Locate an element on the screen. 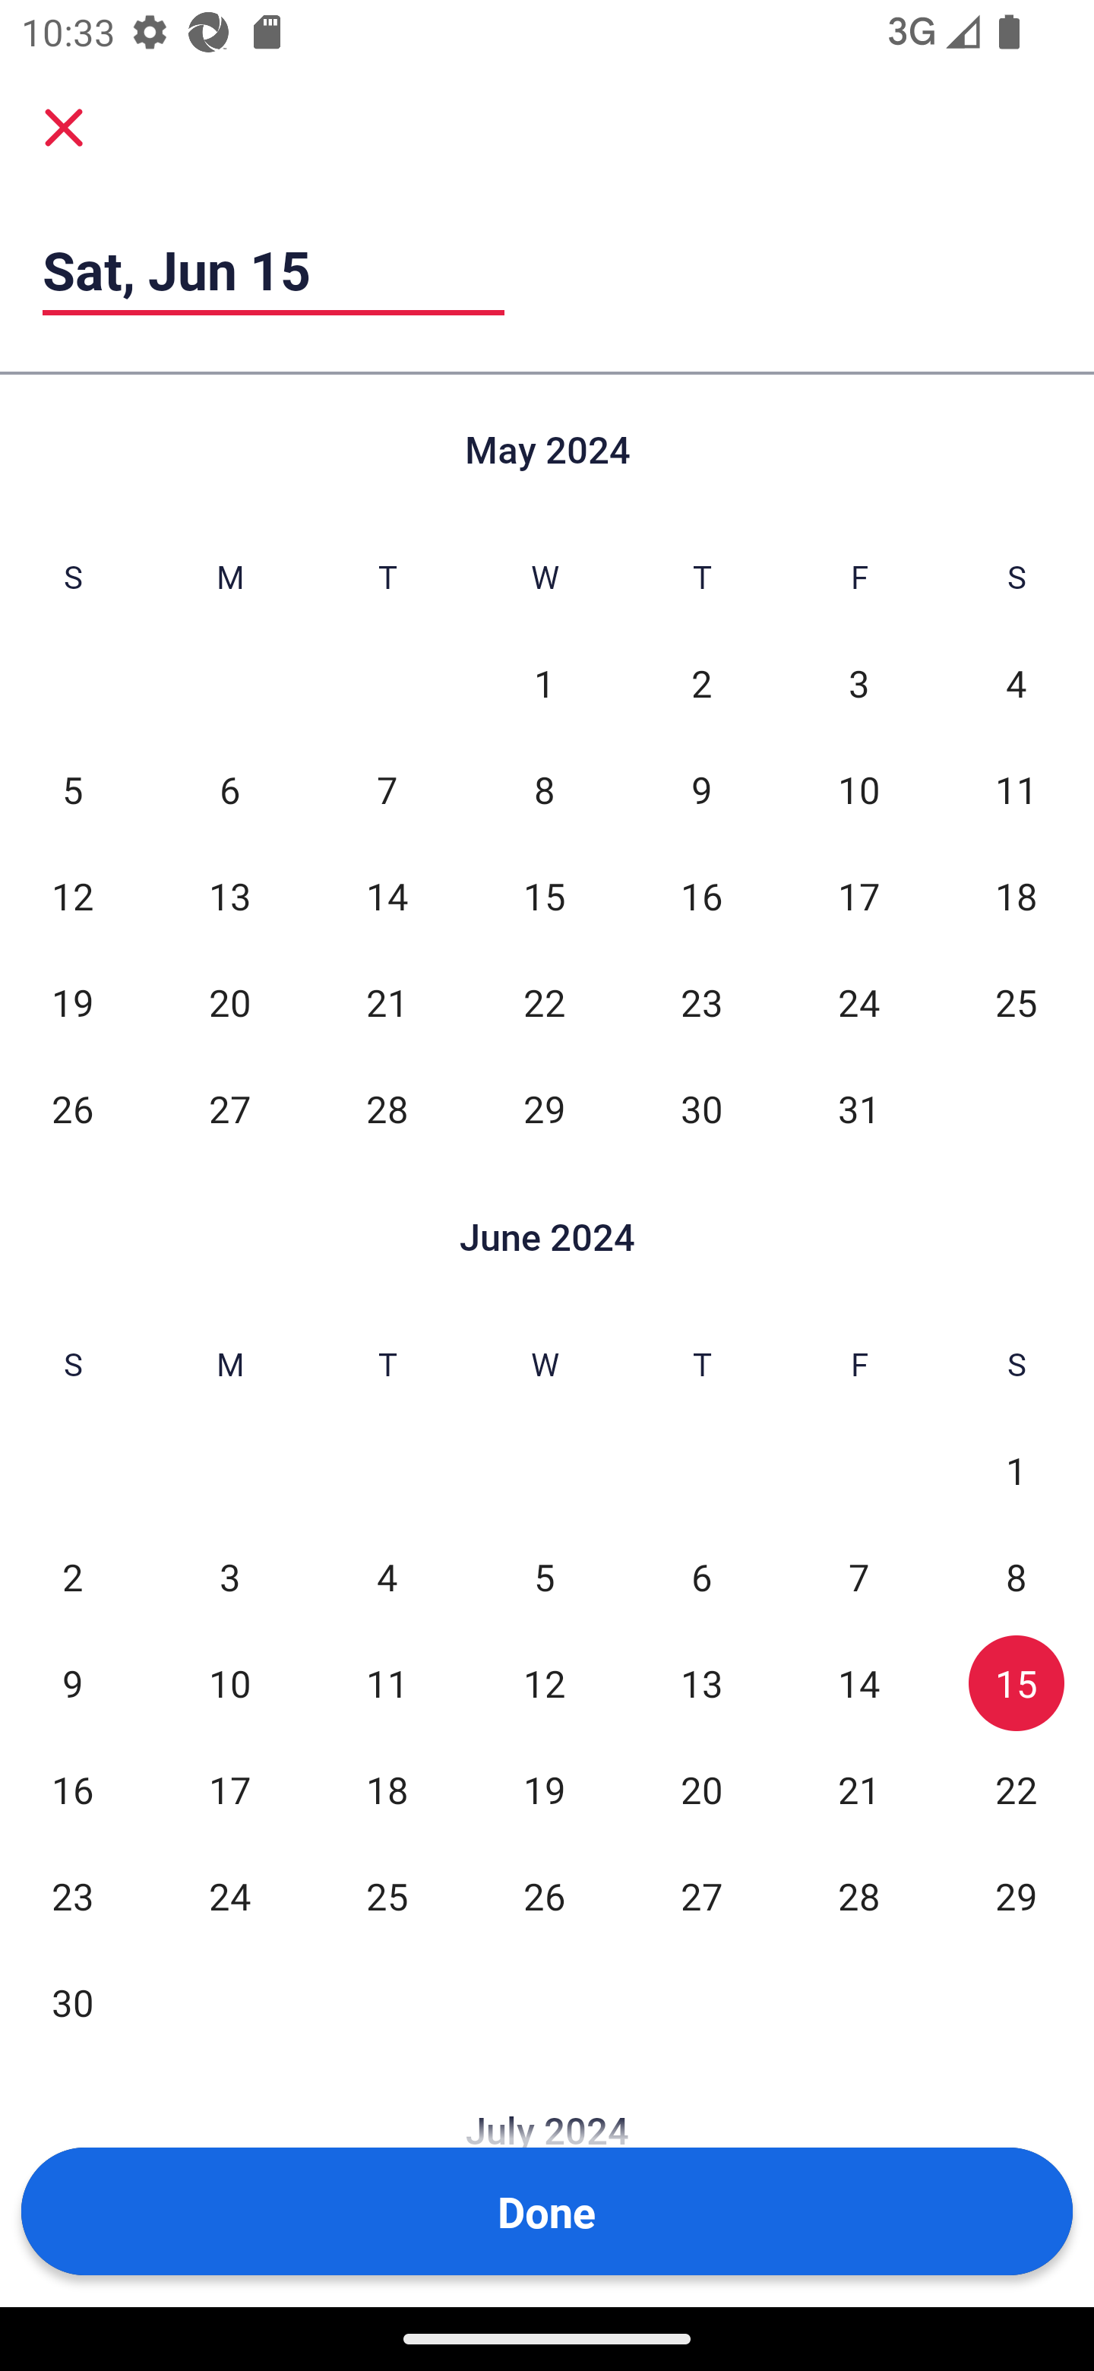  26 Wed, Jun 26, Not Selected is located at coordinates (544, 1895).